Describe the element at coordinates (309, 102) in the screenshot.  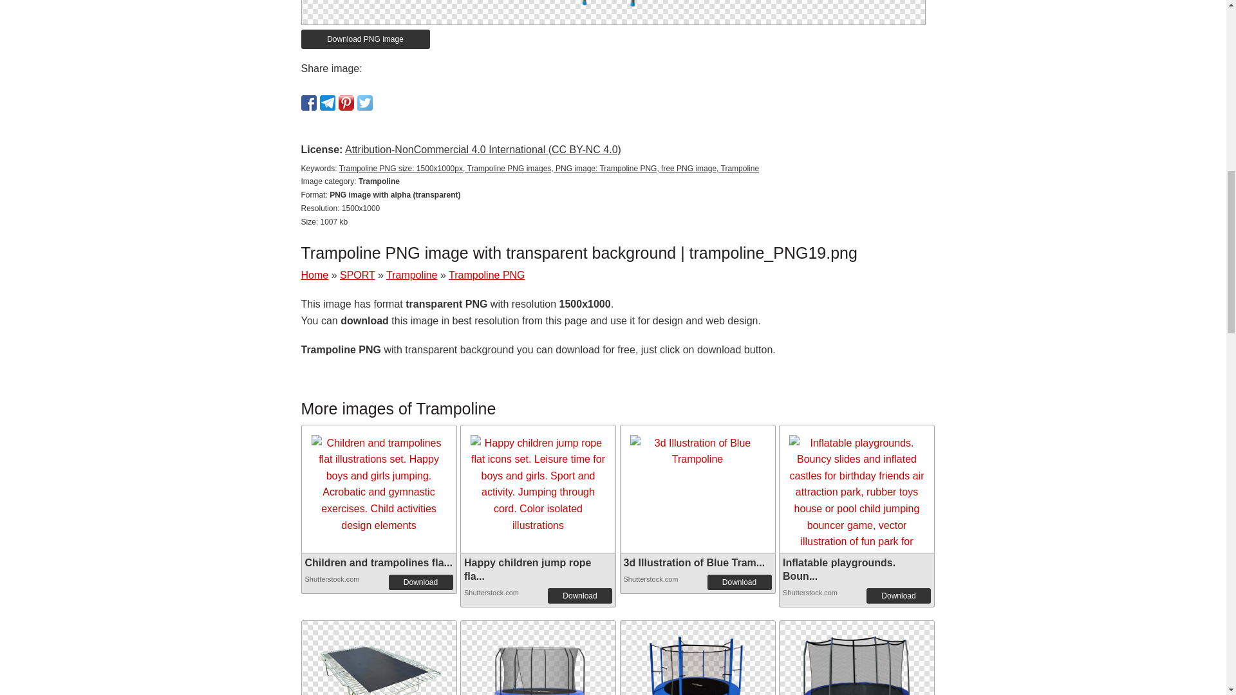
I see `Share in Facebook` at that location.